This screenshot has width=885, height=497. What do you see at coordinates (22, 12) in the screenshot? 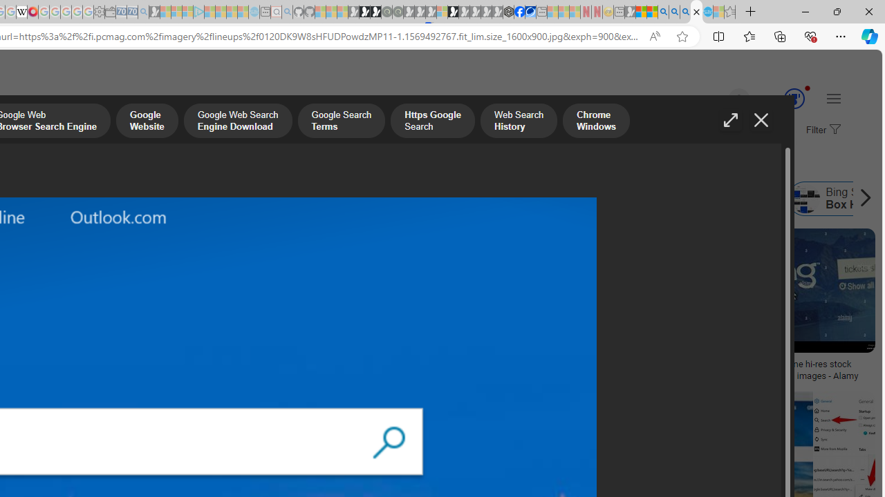
I see `Target page - Wikipedia` at bounding box center [22, 12].